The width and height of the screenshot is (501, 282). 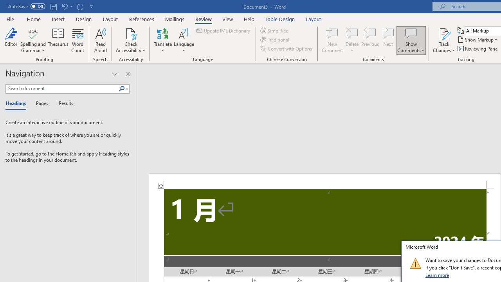 What do you see at coordinates (287, 49) in the screenshot?
I see `Convert with Options...` at bounding box center [287, 49].